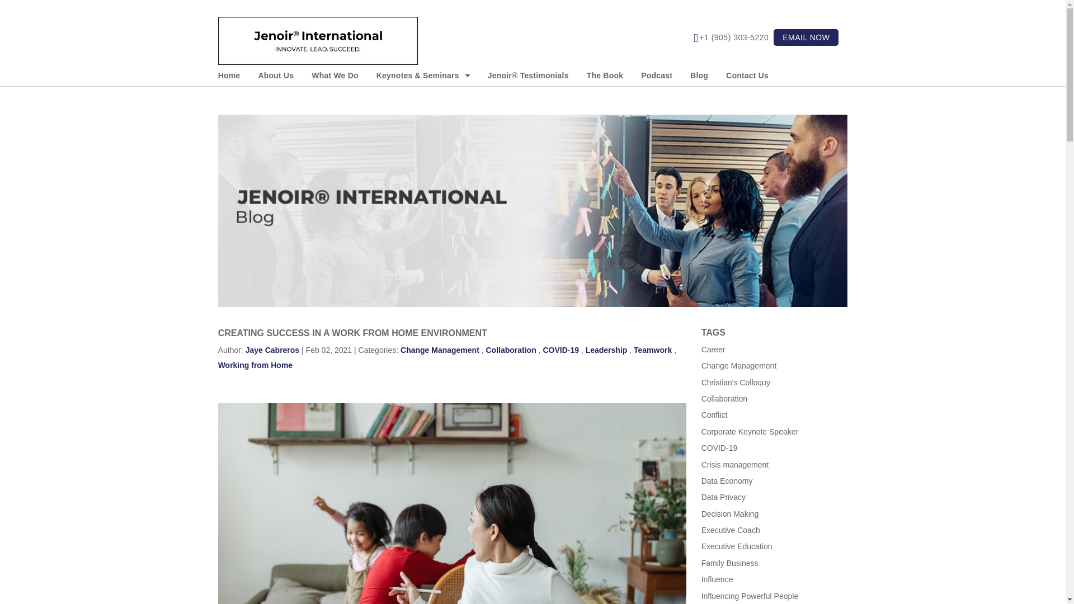 Image resolution: width=1074 pixels, height=604 pixels. I want to click on Collaboration, so click(510, 350).